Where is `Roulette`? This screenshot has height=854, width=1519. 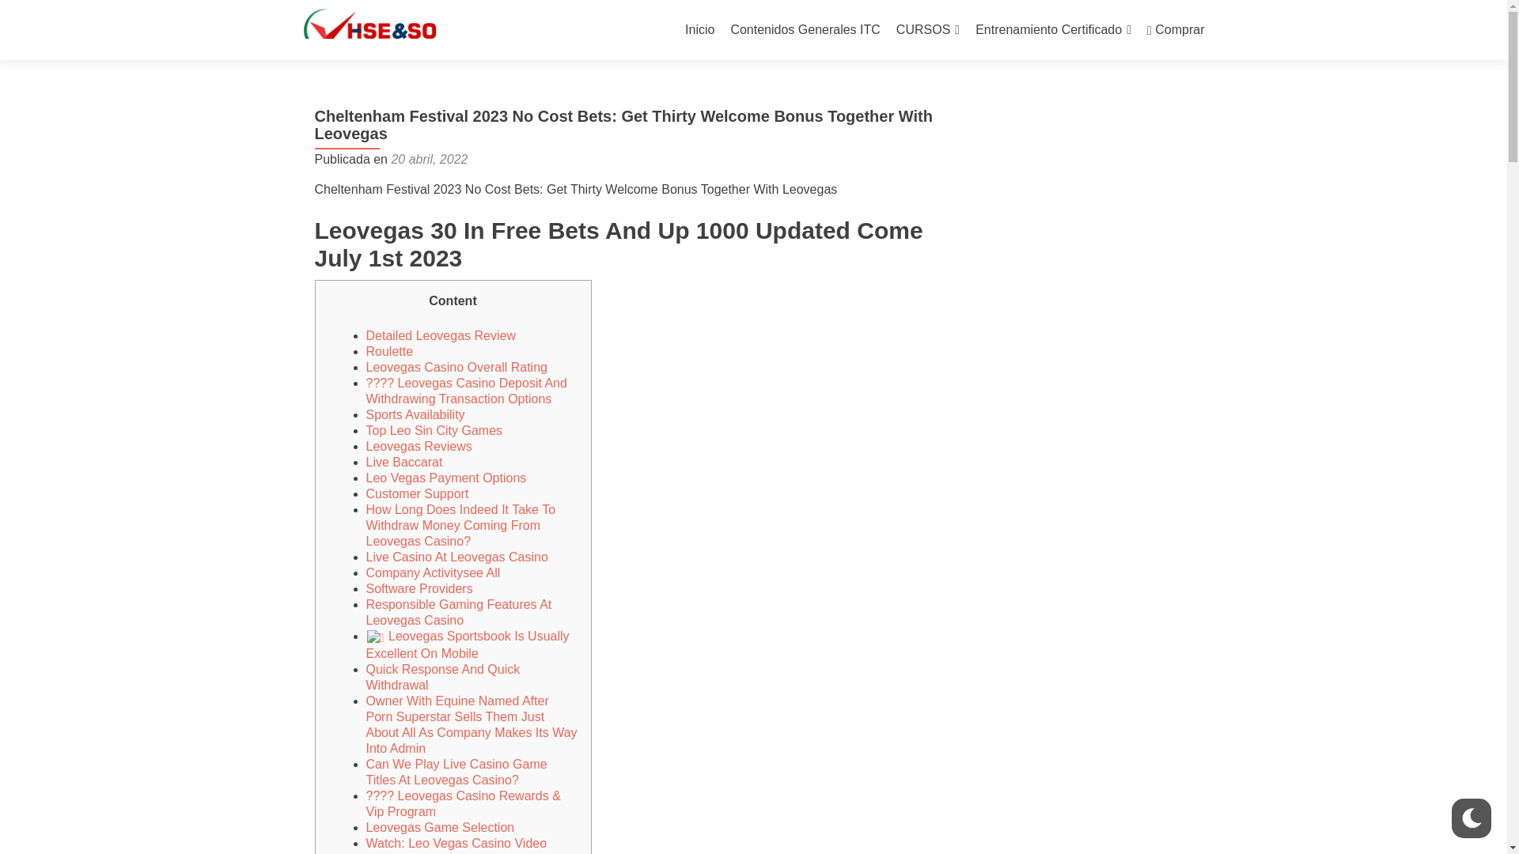
Roulette is located at coordinates (389, 351).